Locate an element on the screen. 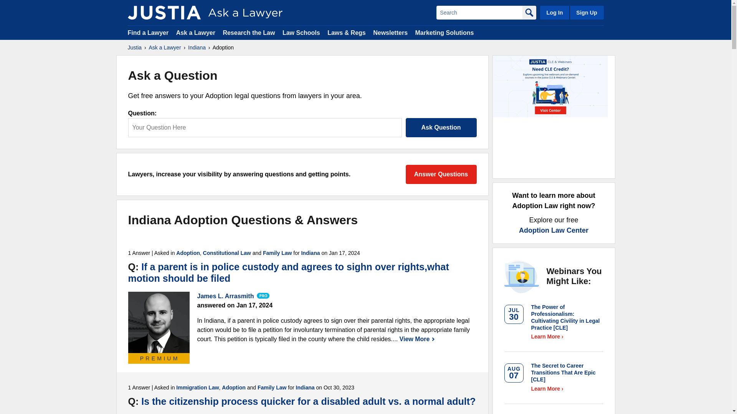  View More is located at coordinates (417, 339).